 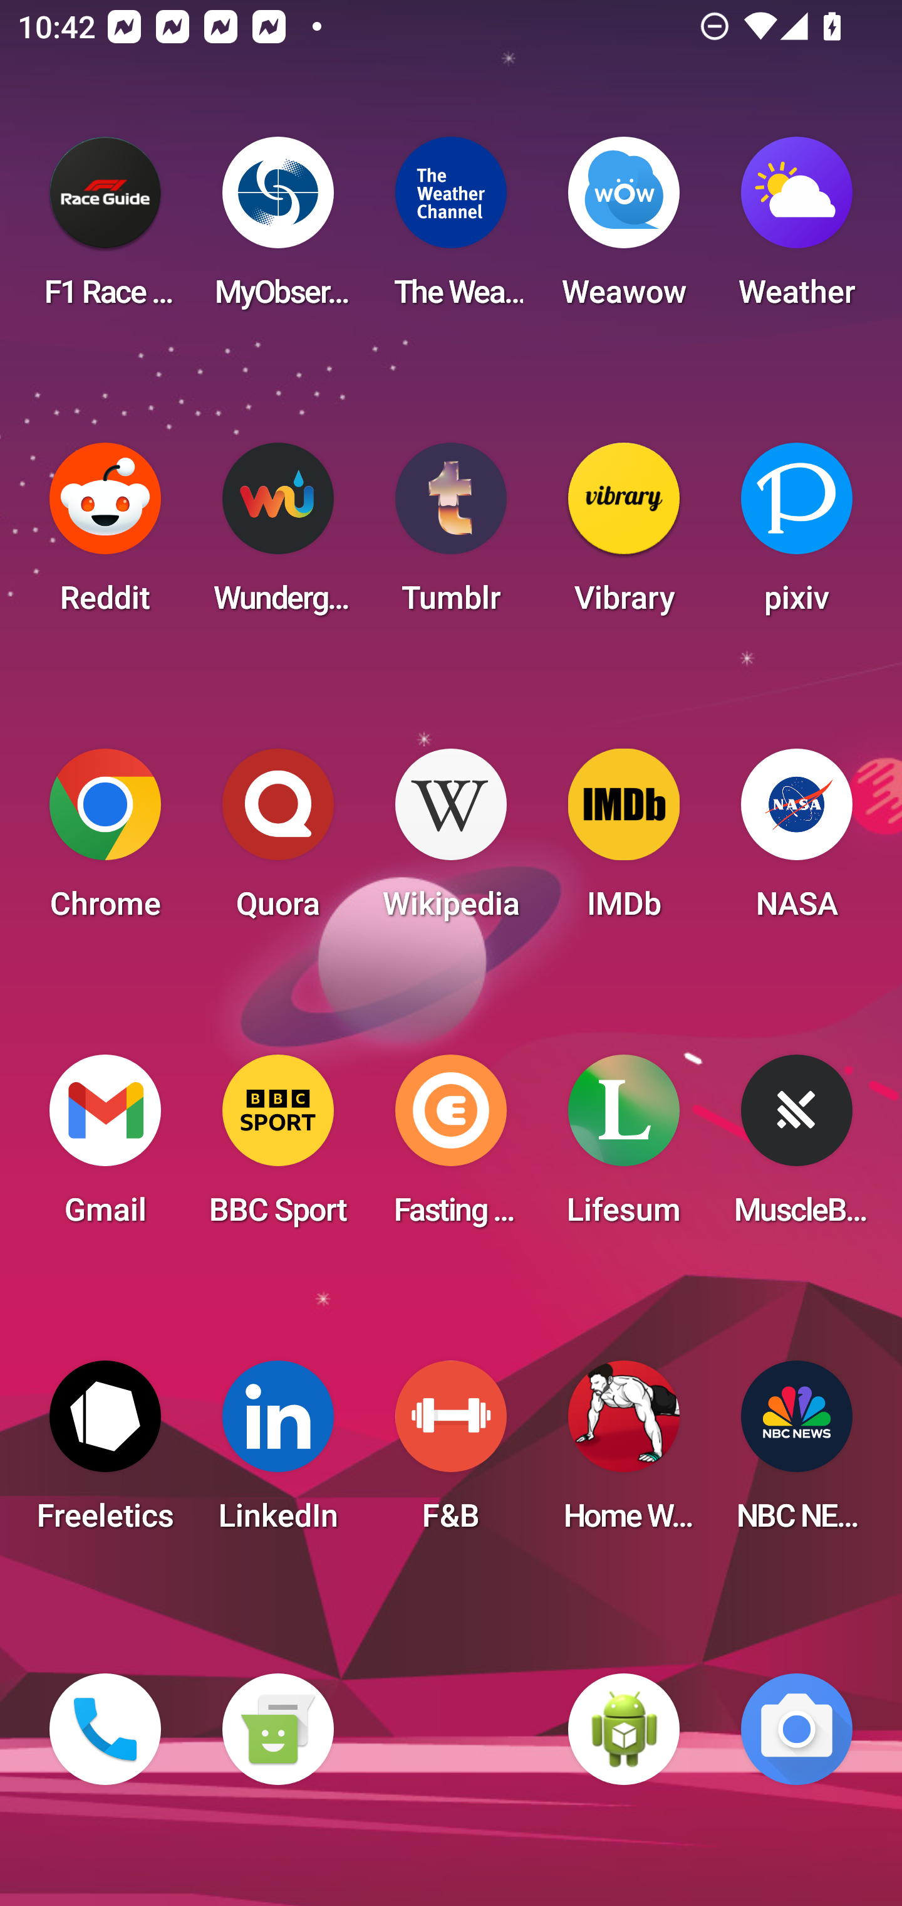 I want to click on Wikipedia, so click(x=451, y=841).